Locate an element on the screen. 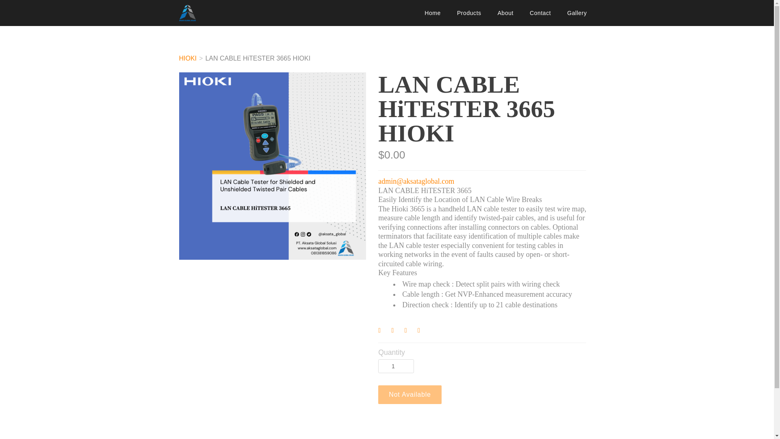 The width and height of the screenshot is (780, 439). Contact is located at coordinates (540, 13).